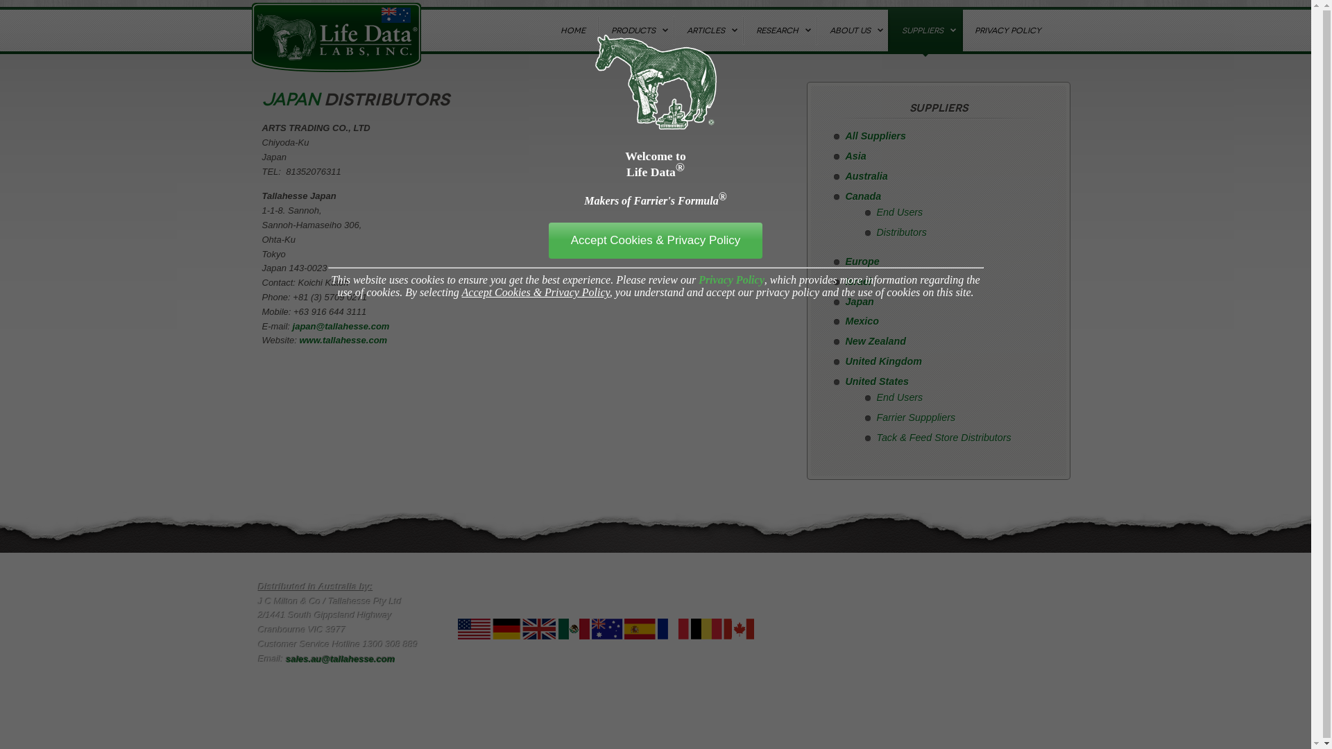  Describe the element at coordinates (876, 341) in the screenshot. I see `New Zealand` at that location.